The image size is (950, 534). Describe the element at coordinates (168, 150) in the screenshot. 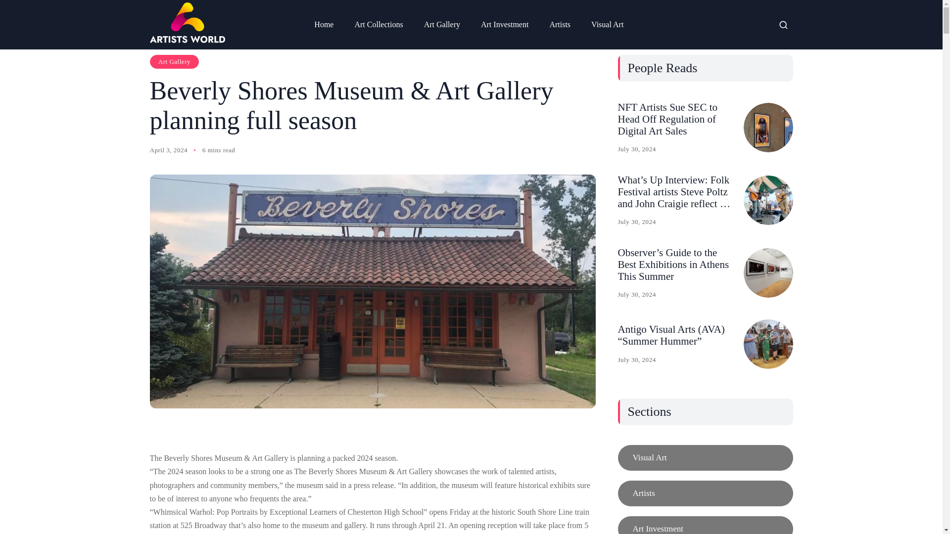

I see `April 3, 2024` at that location.